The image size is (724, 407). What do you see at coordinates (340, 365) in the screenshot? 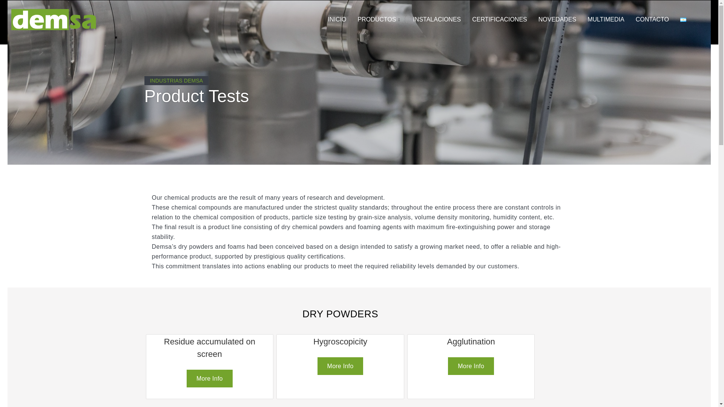
I see `More Info` at bounding box center [340, 365].